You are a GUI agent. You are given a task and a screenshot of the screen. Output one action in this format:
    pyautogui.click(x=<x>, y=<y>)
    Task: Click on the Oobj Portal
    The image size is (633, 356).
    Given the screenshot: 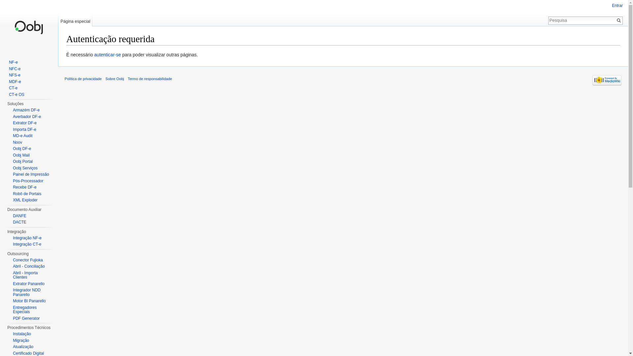 What is the action you would take?
    pyautogui.click(x=23, y=162)
    